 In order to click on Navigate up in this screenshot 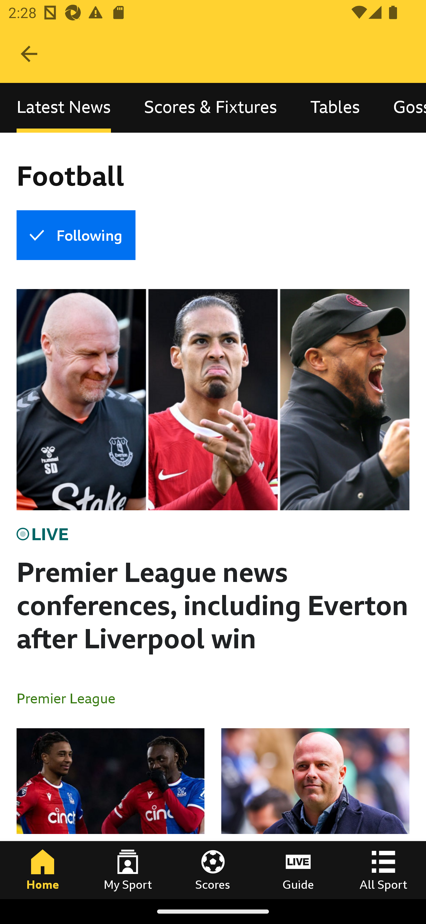, I will do `click(29, 54)`.